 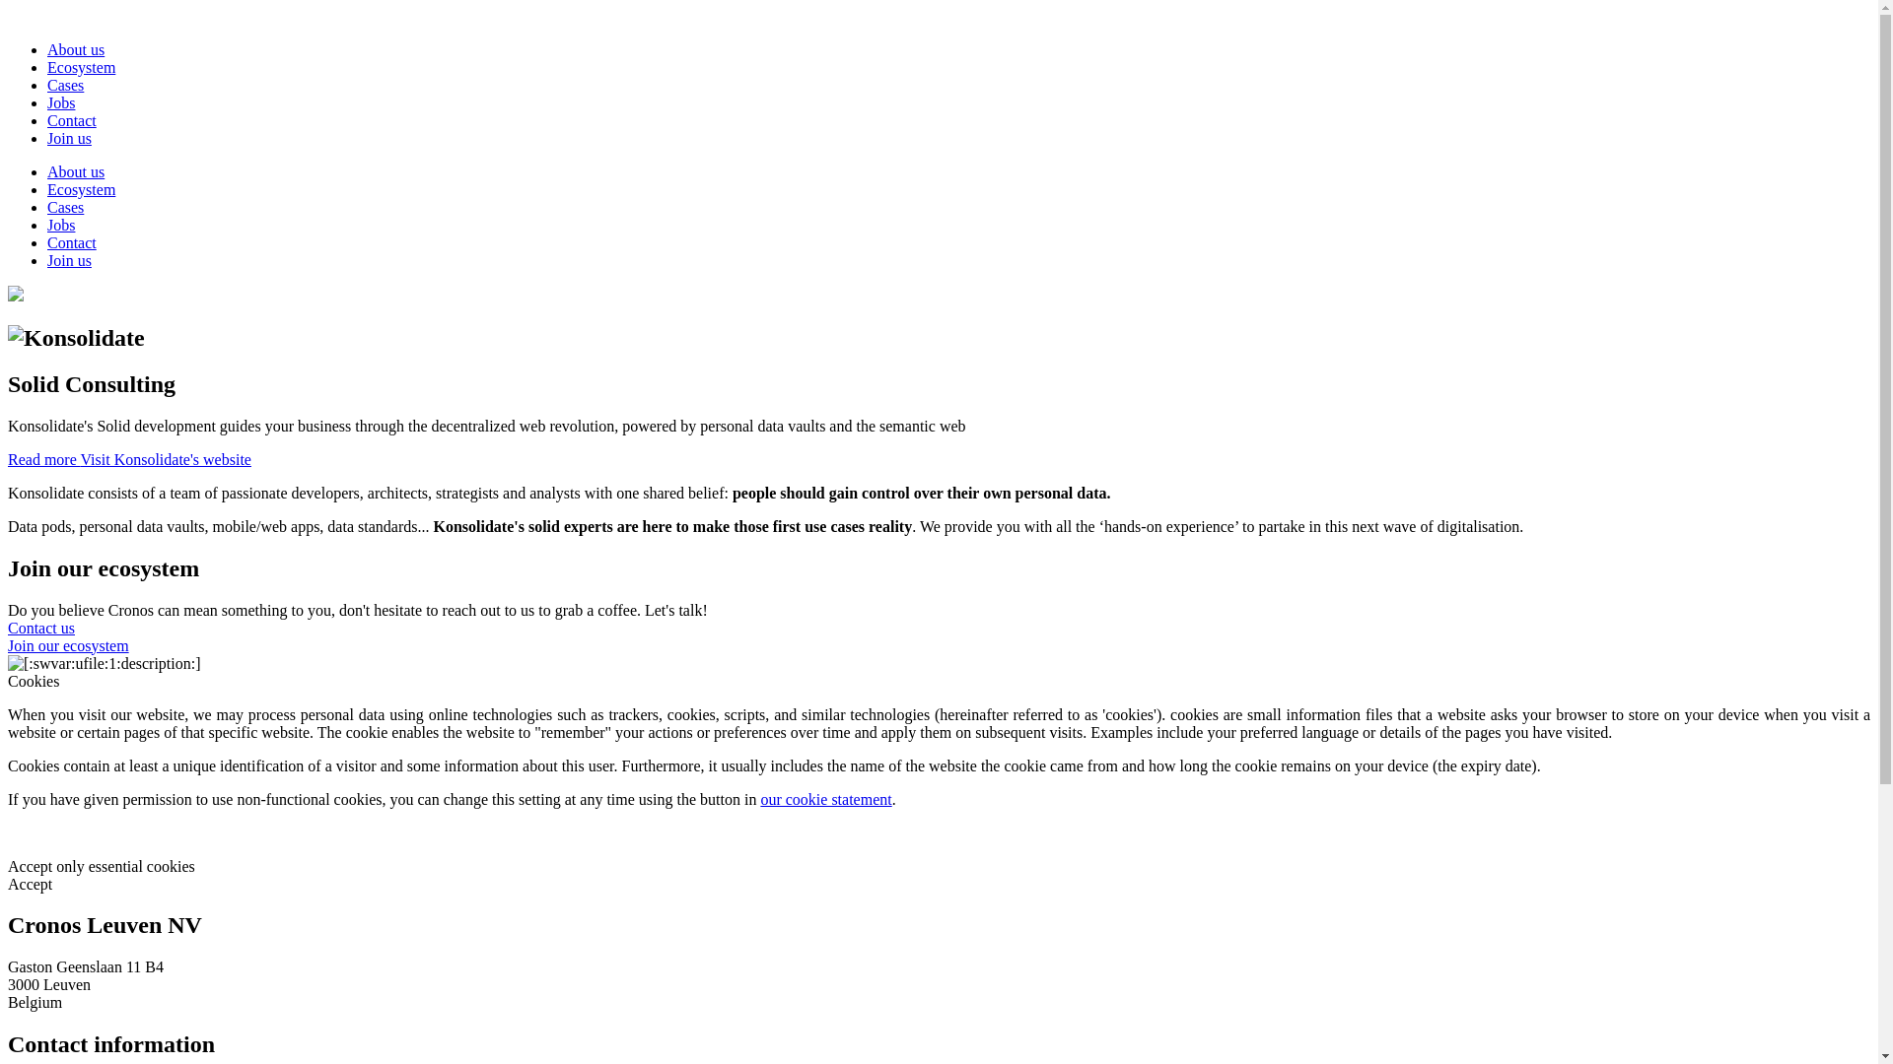 I want to click on Contact, so click(x=72, y=242).